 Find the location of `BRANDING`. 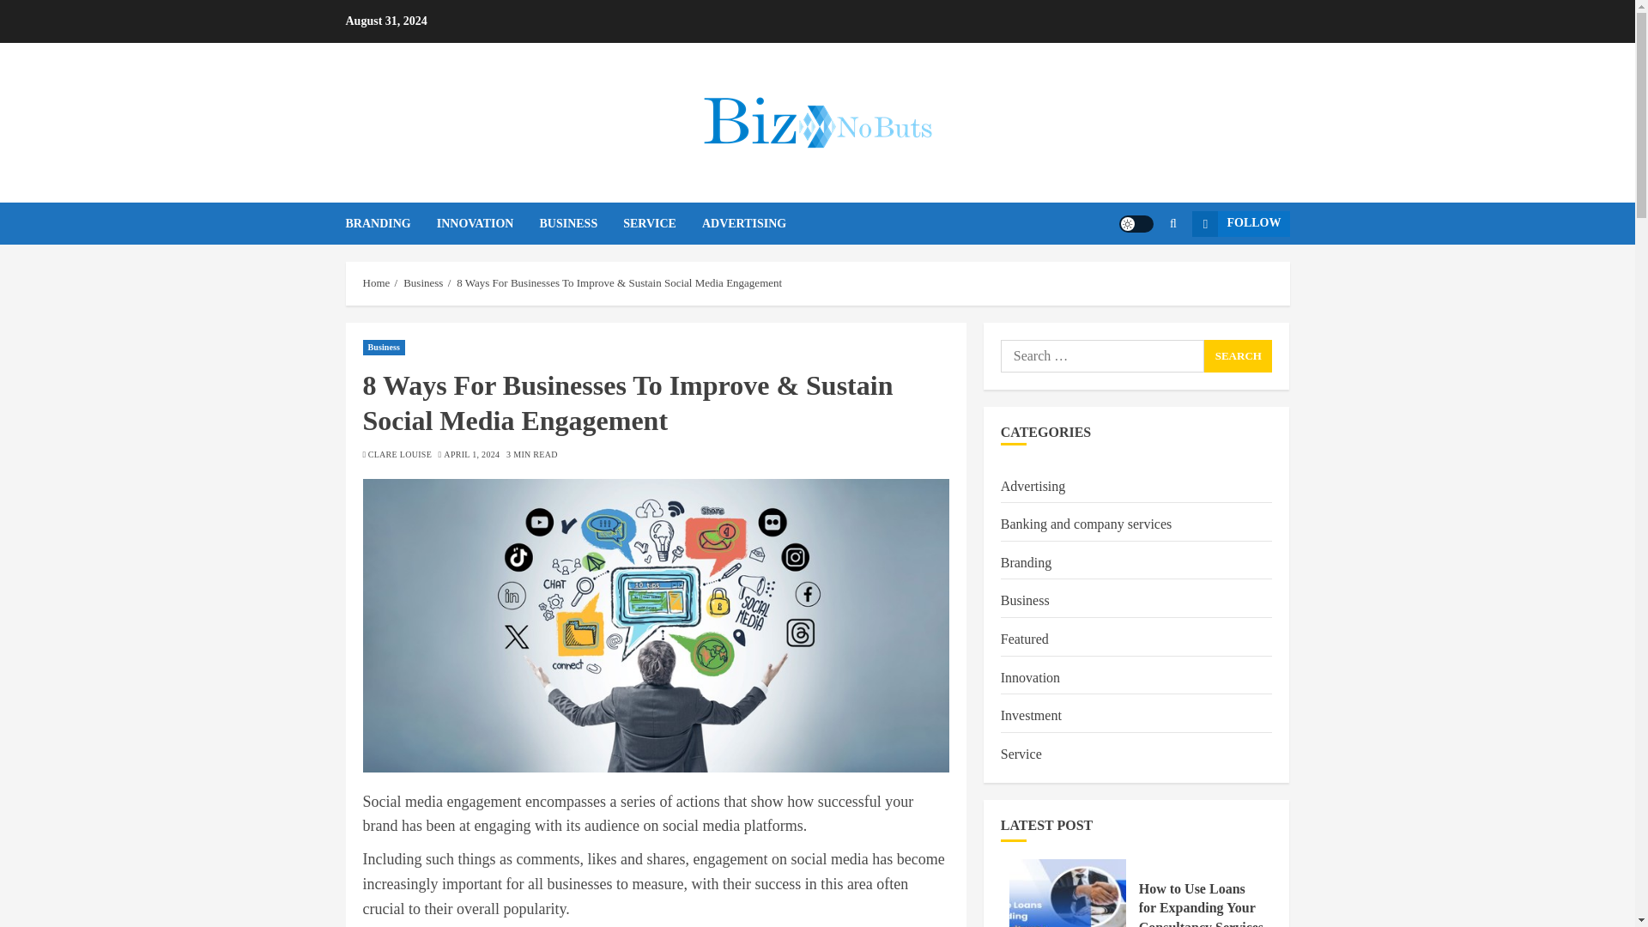

BRANDING is located at coordinates (390, 223).